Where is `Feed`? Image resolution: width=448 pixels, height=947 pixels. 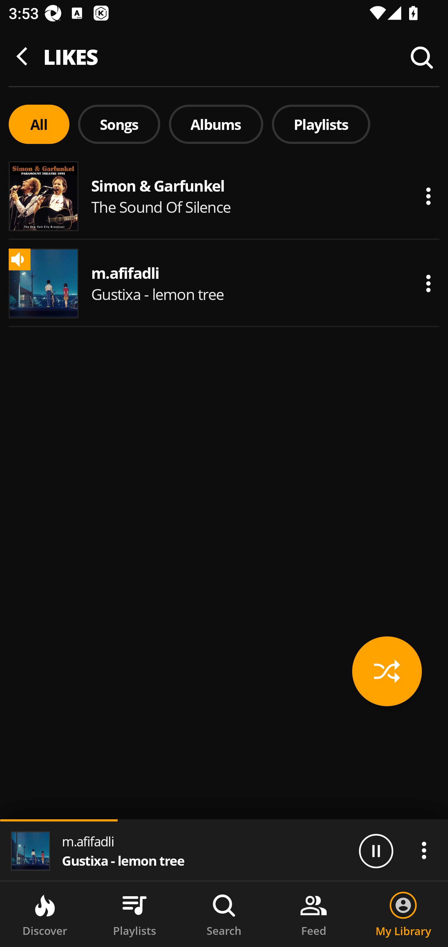
Feed is located at coordinates (314, 914).